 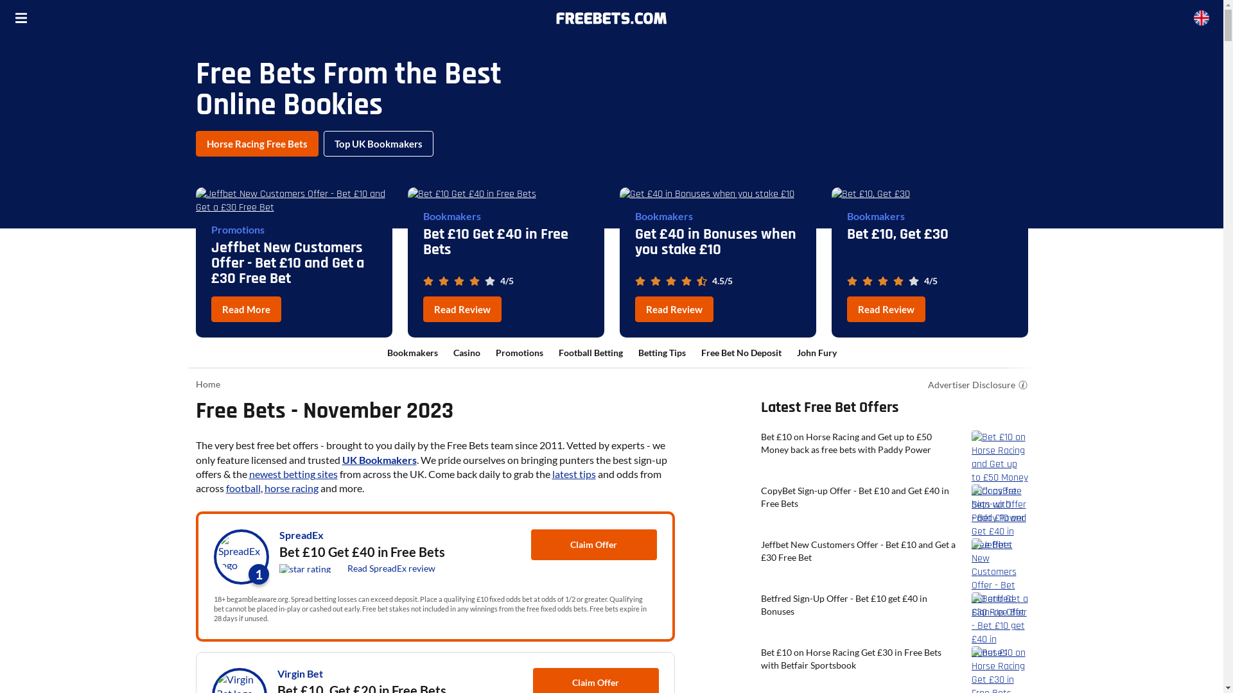 What do you see at coordinates (292, 488) in the screenshot?
I see `horse racing` at bounding box center [292, 488].